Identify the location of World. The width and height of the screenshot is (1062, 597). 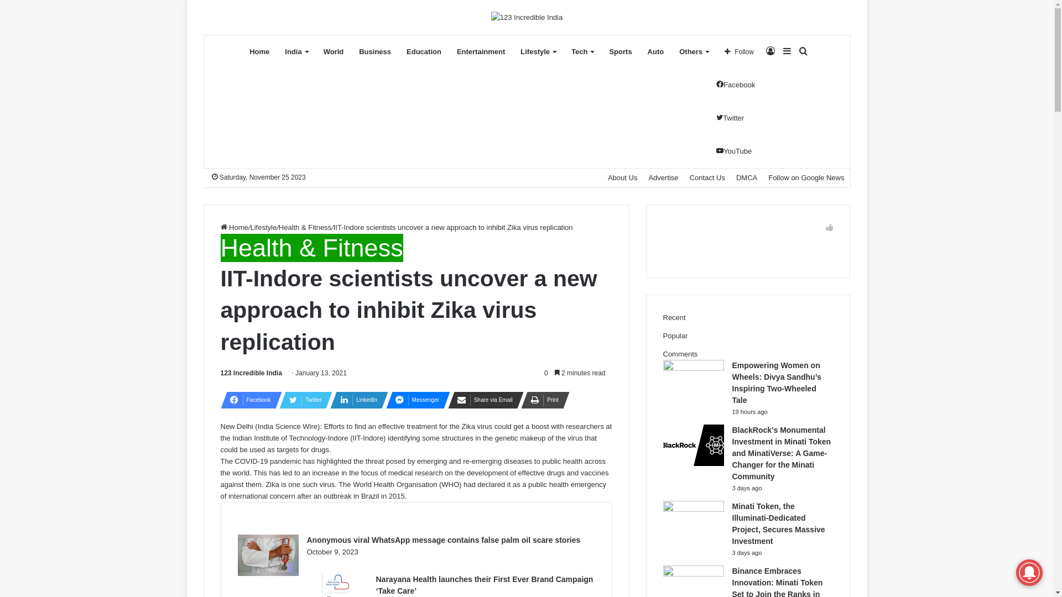
(334, 52).